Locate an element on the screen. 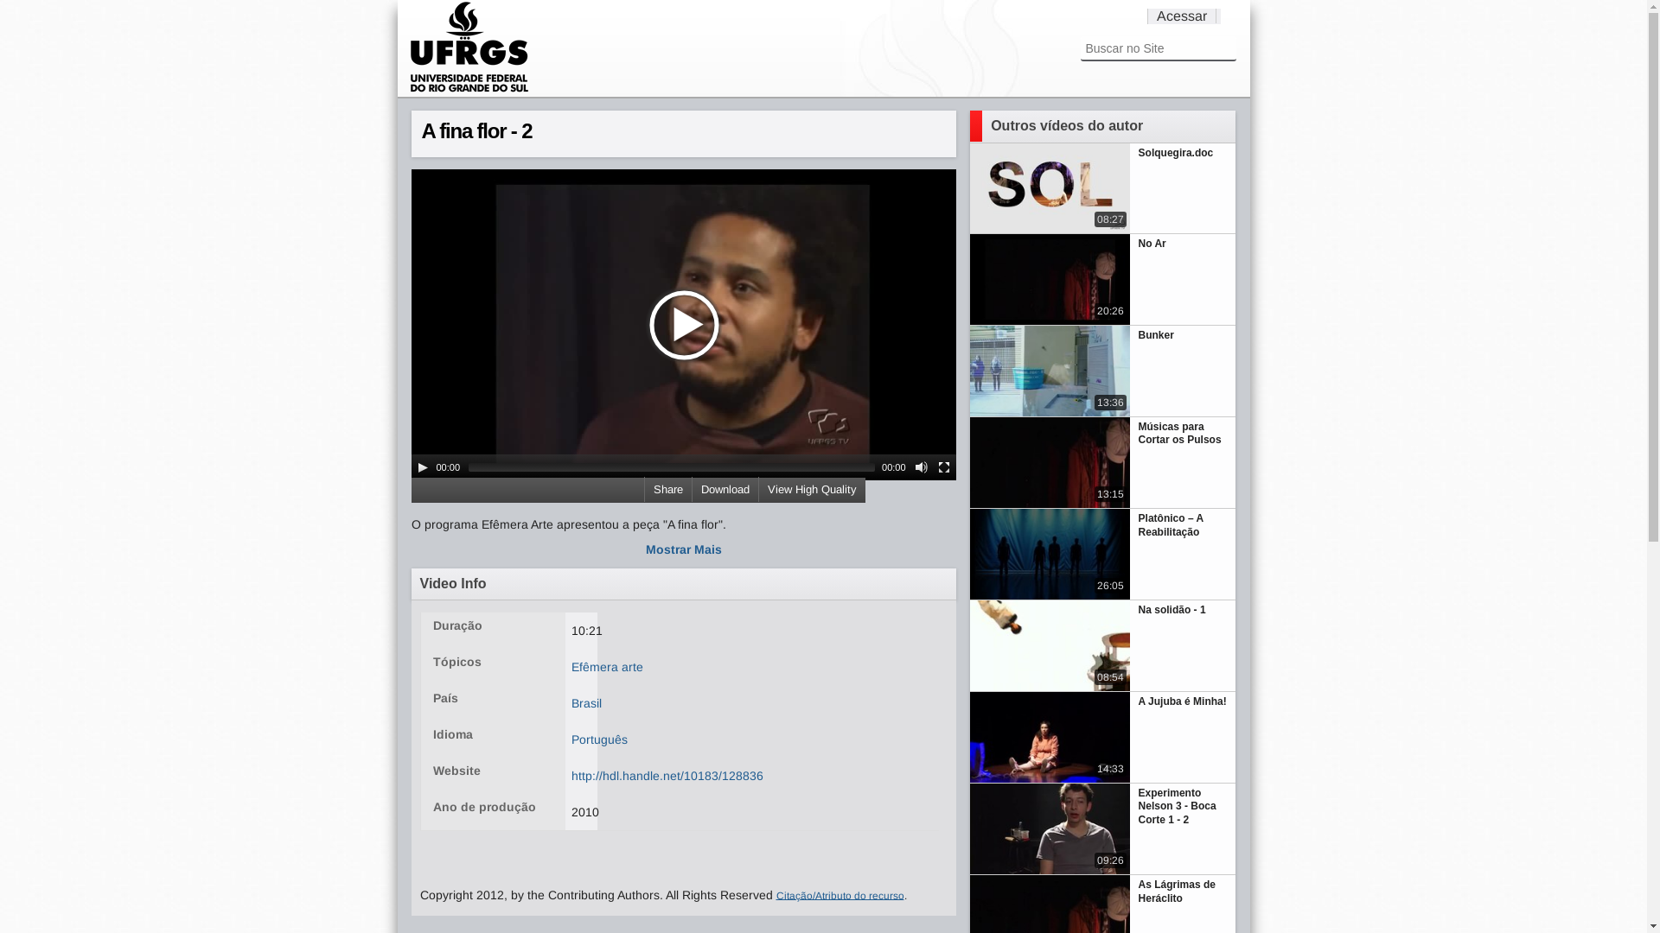 The height and width of the screenshot is (933, 1660). View High Quality is located at coordinates (811, 489).